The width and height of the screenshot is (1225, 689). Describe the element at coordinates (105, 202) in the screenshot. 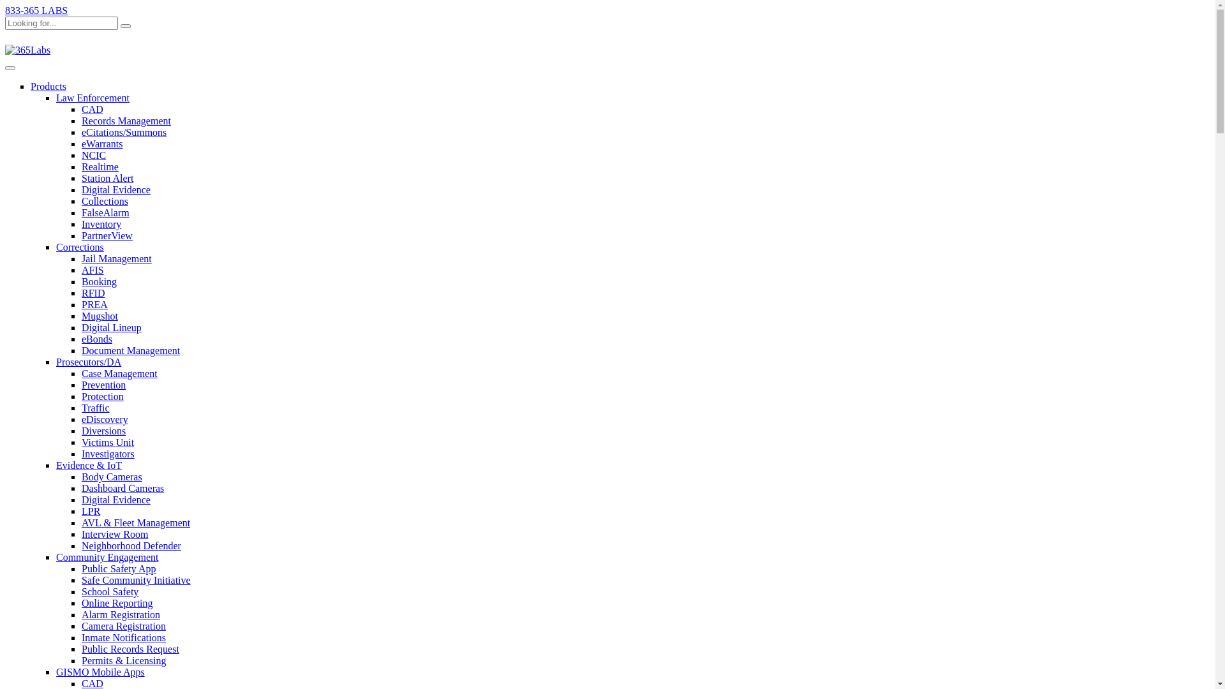

I see `Collections` at that location.